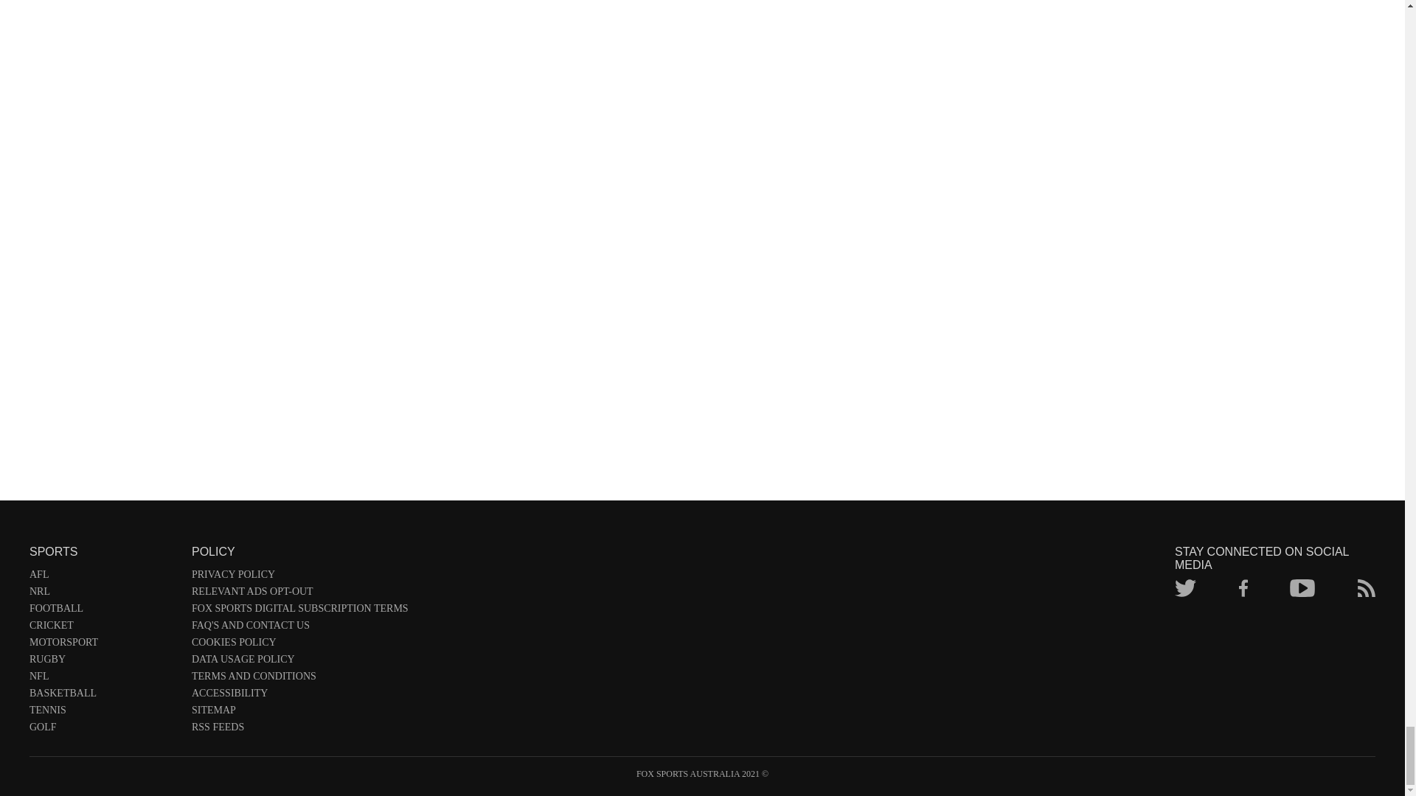  What do you see at coordinates (299, 712) in the screenshot?
I see `SITEMAP` at bounding box center [299, 712].